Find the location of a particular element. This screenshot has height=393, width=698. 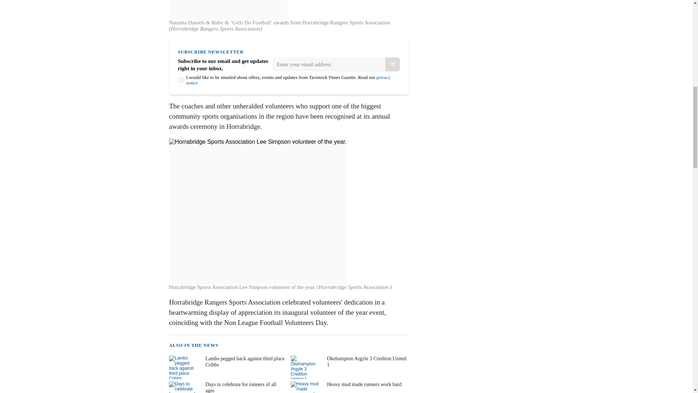

Days to celebrate for runners of all ages is located at coordinates (227, 387).